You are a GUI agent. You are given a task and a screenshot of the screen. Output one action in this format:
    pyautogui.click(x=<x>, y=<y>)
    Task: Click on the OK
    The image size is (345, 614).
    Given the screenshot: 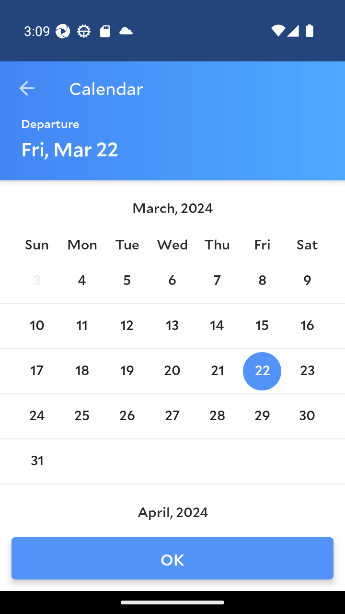 What is the action you would take?
    pyautogui.click(x=172, y=558)
    